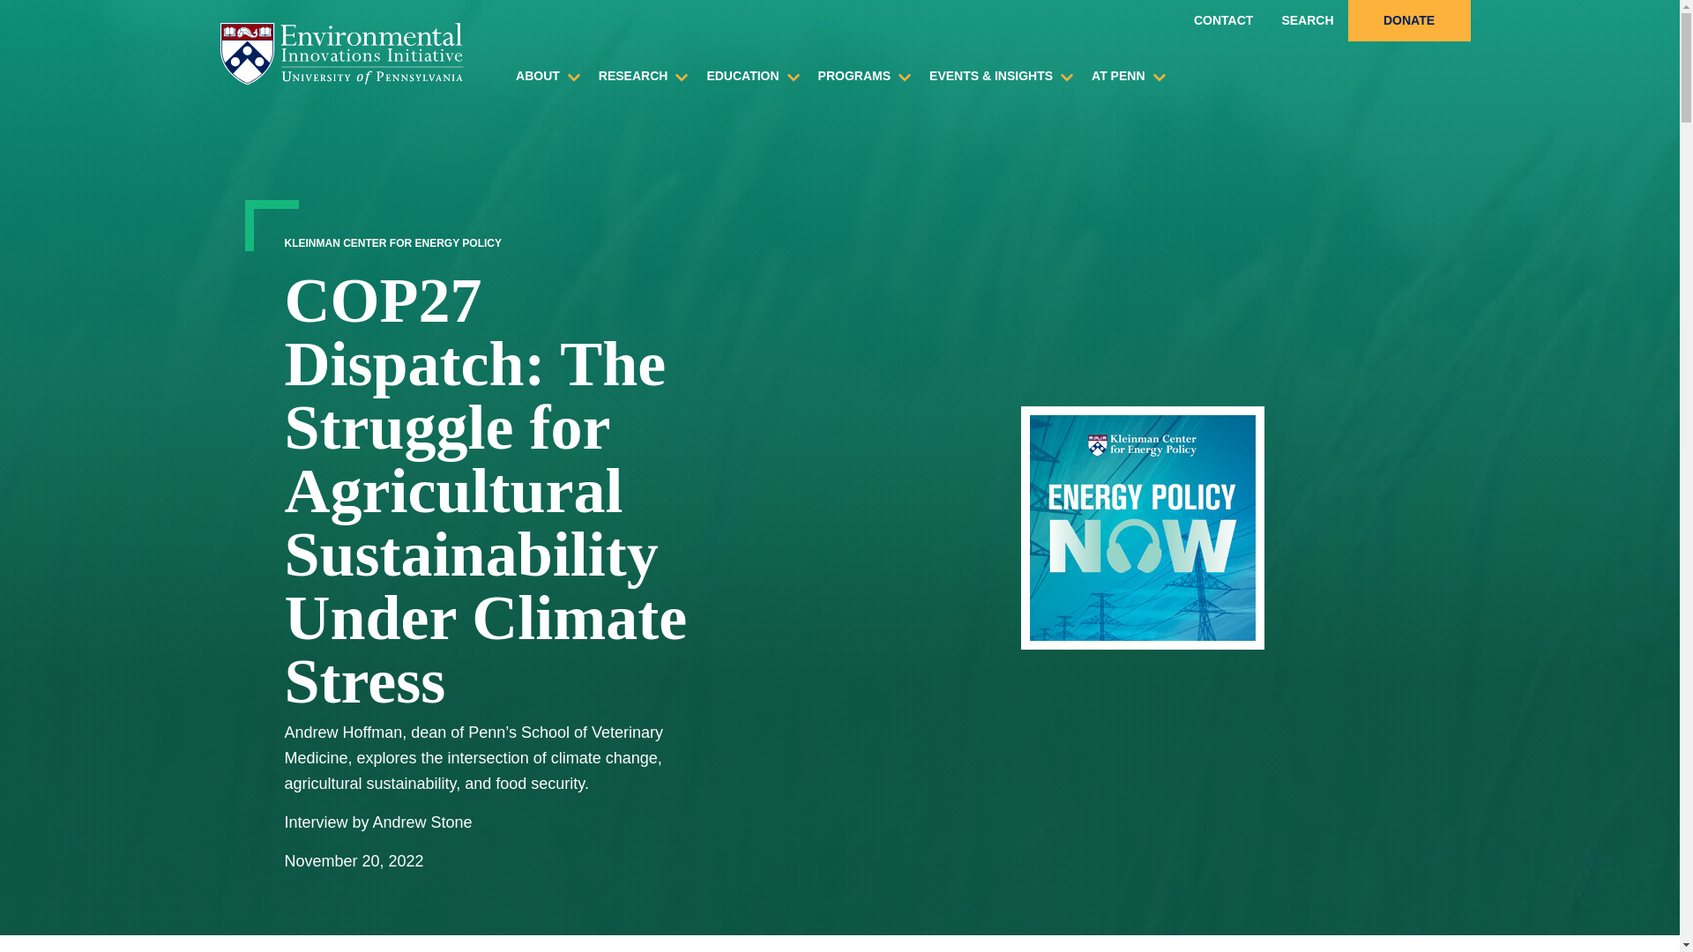 This screenshot has height=952, width=1693. Describe the element at coordinates (342, 53) in the screenshot. I see `Home` at that location.